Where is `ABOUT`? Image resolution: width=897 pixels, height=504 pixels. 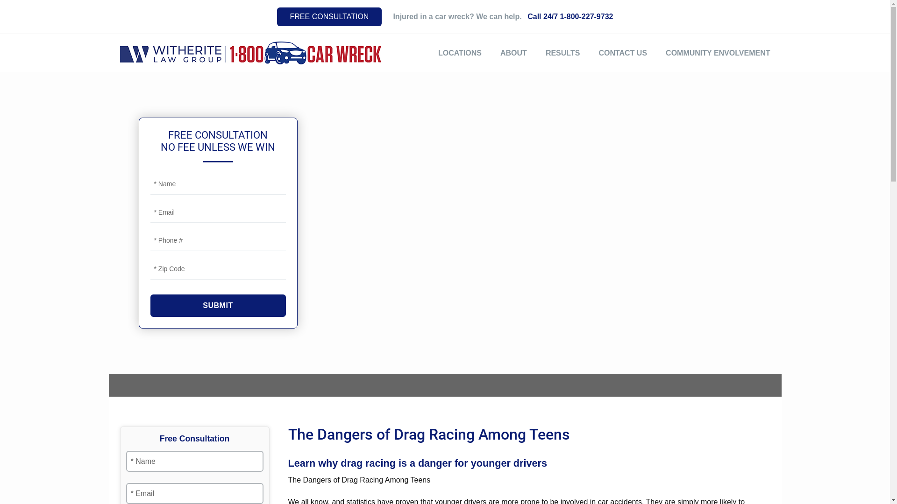
ABOUT is located at coordinates (514, 53).